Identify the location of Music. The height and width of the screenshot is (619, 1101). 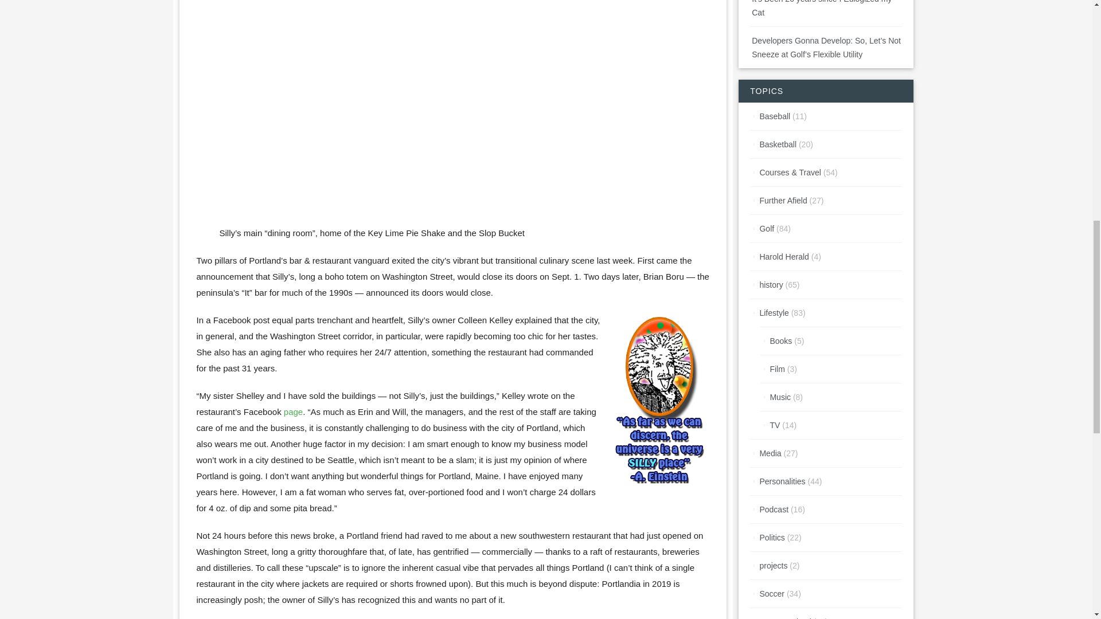
(780, 397).